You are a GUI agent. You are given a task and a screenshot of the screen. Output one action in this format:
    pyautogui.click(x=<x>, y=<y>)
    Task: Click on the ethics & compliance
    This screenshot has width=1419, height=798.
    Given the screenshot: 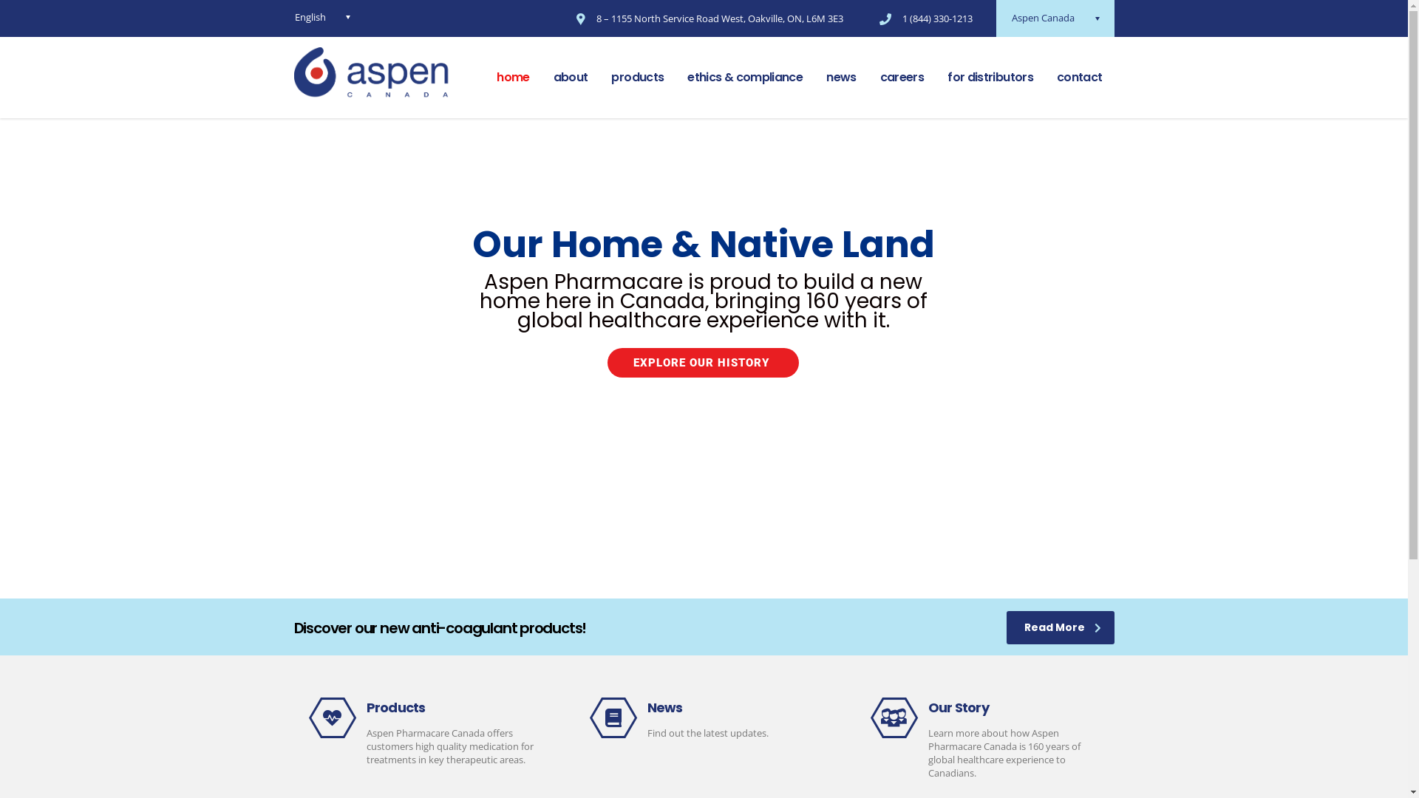 What is the action you would take?
    pyautogui.click(x=745, y=78)
    